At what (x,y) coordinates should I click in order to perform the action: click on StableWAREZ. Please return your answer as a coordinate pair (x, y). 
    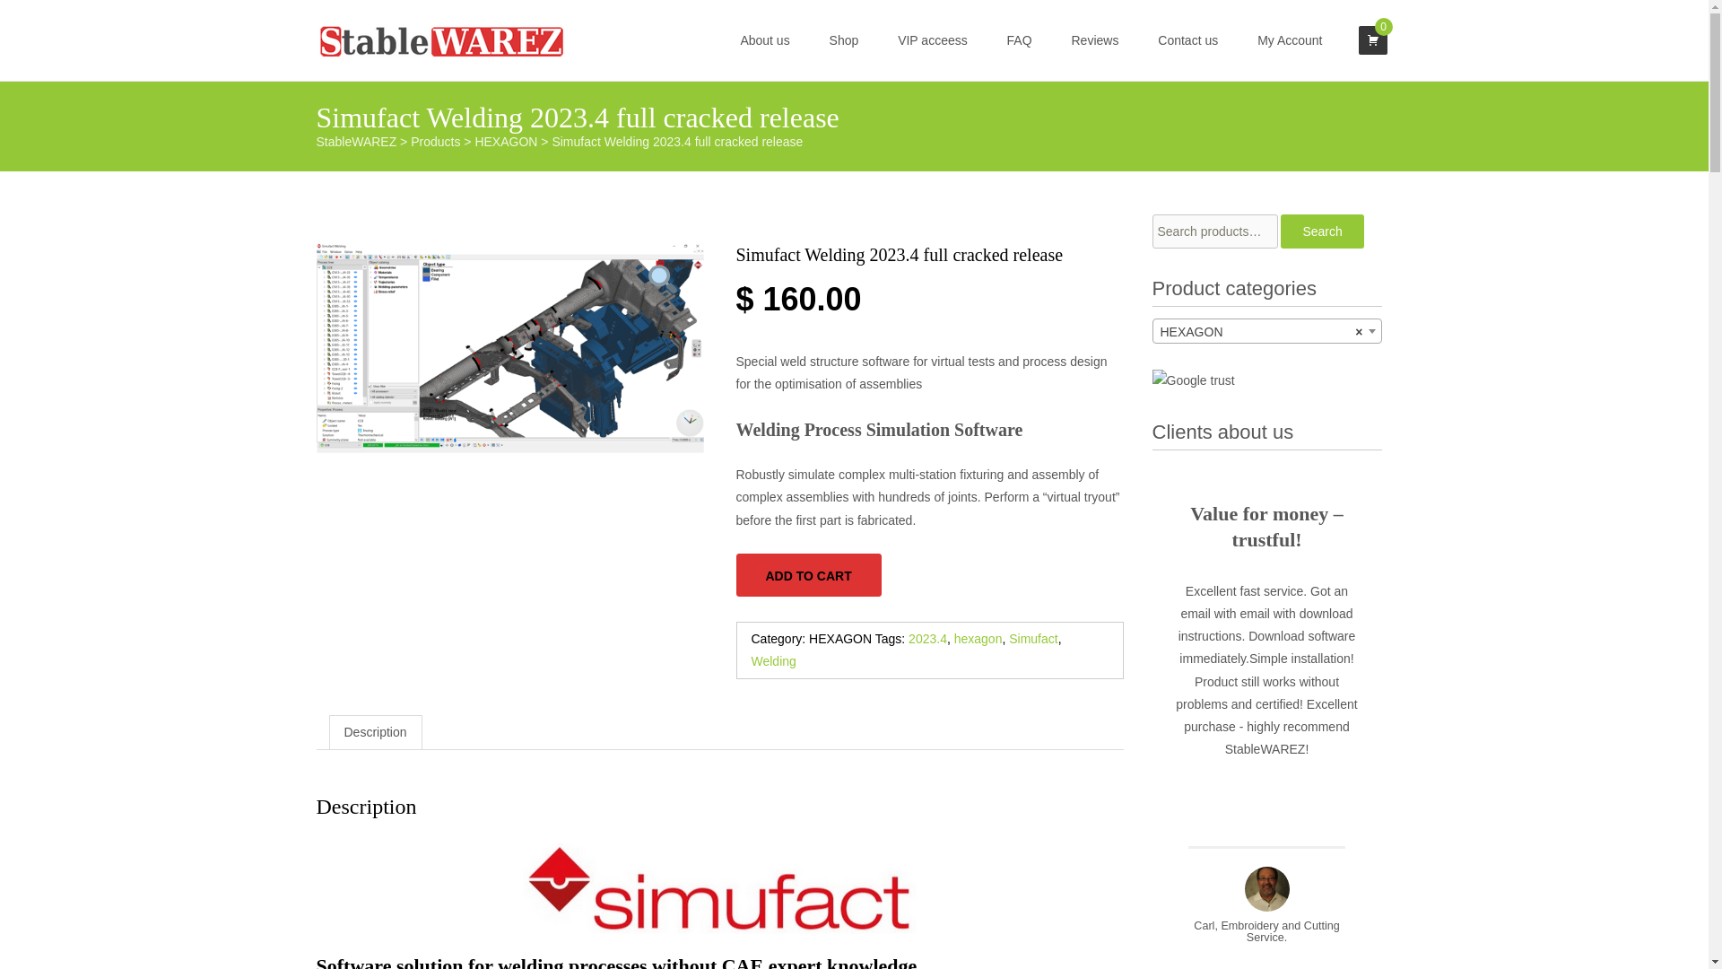
    Looking at the image, I should click on (355, 142).